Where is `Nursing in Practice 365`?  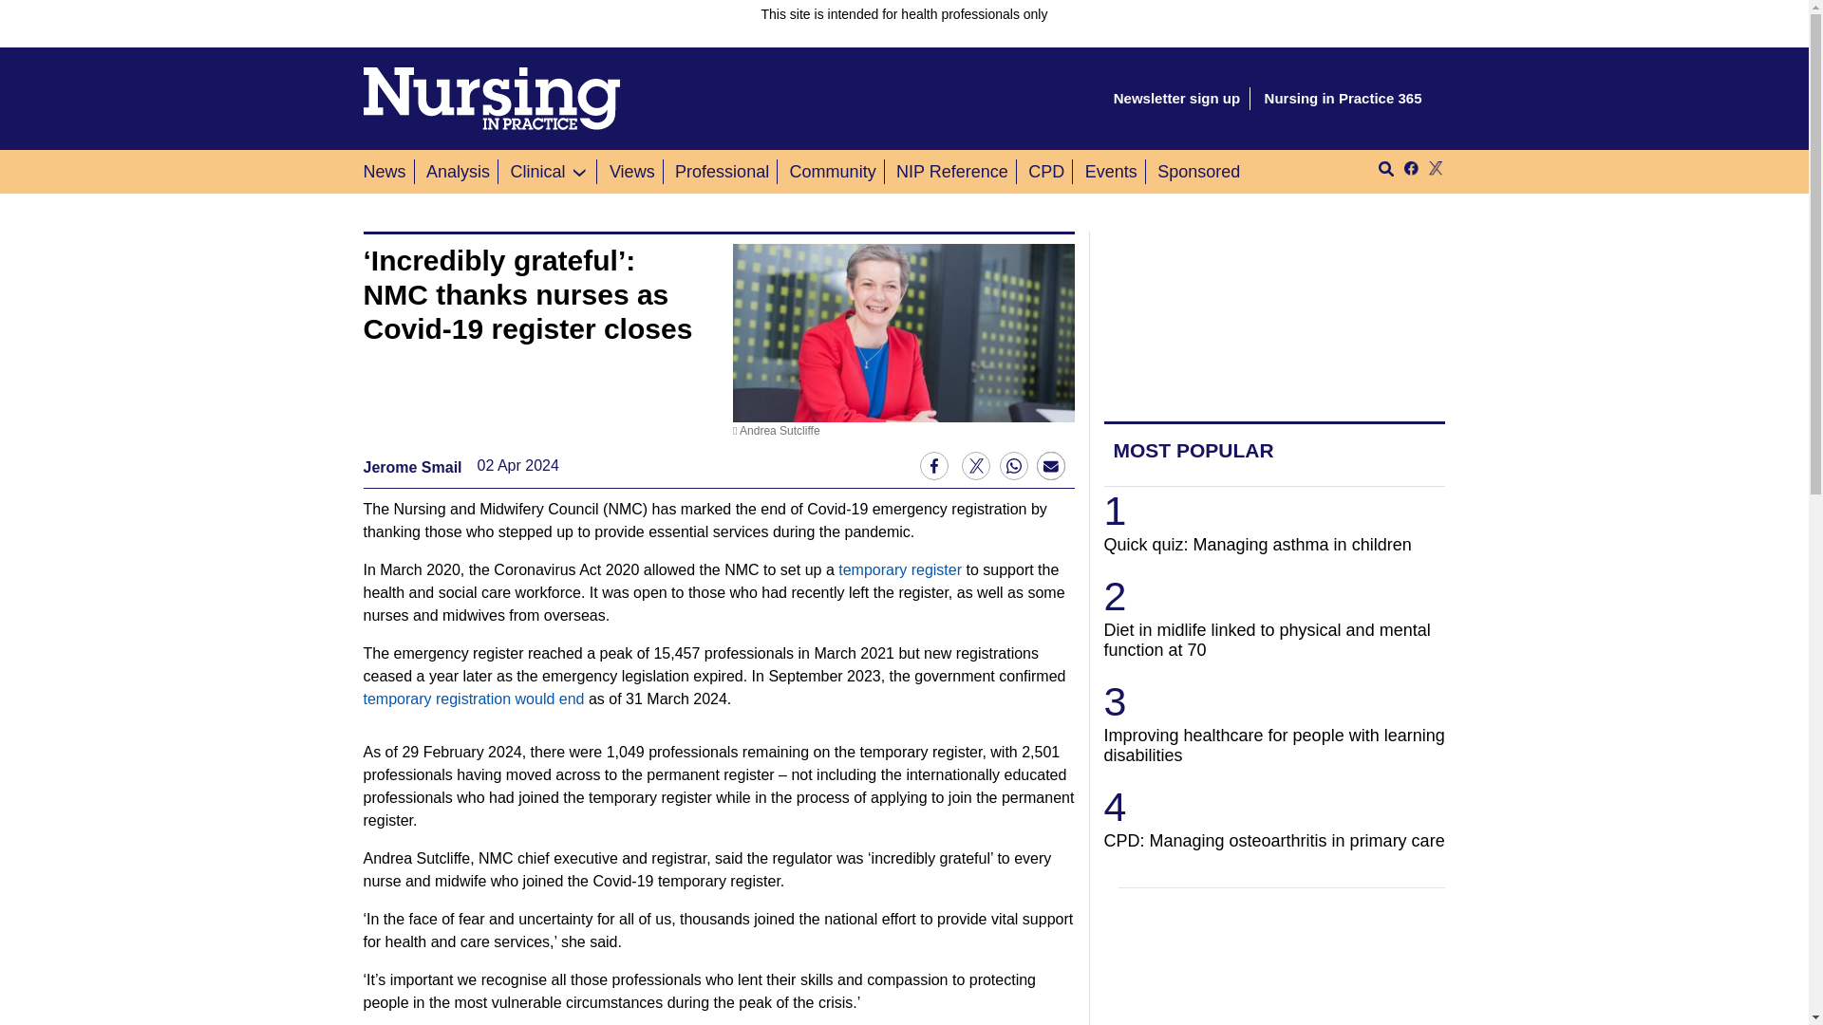
Nursing in Practice 365 is located at coordinates (1343, 99).